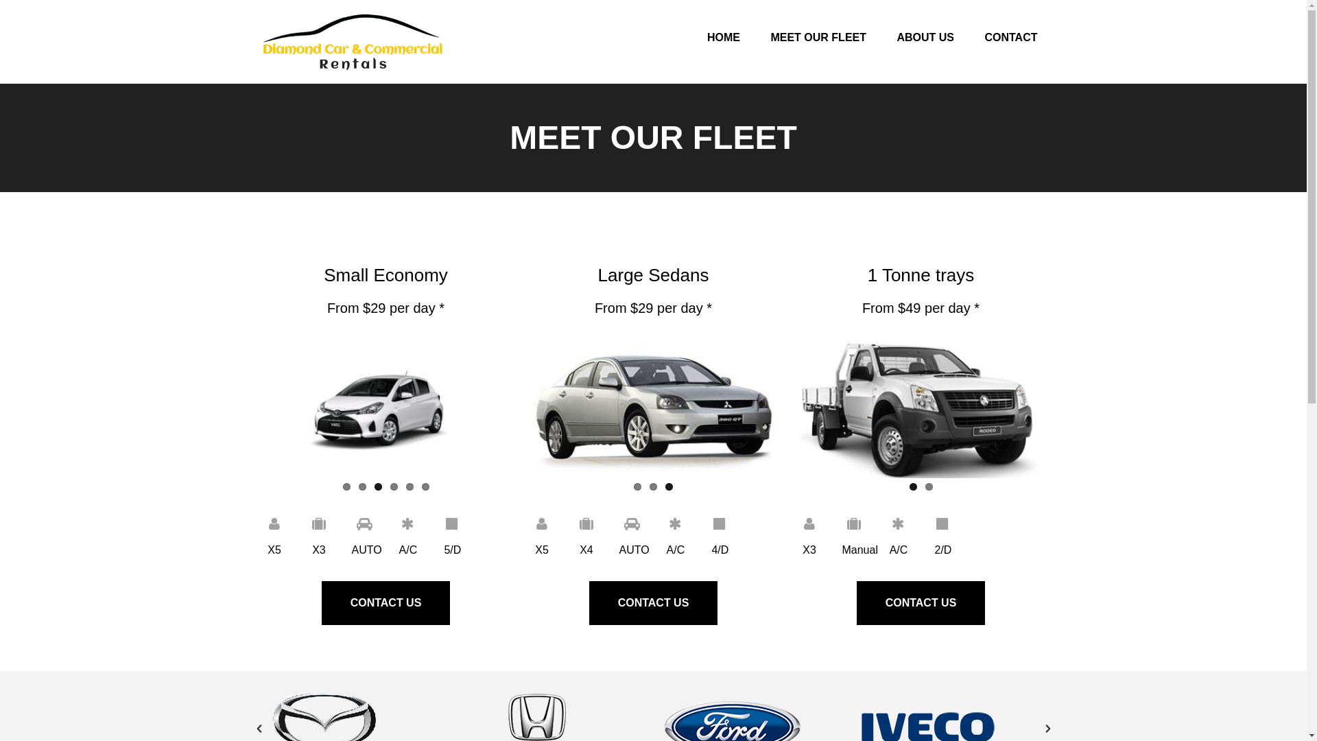  I want to click on mitsu-380-silver, so click(653, 406).